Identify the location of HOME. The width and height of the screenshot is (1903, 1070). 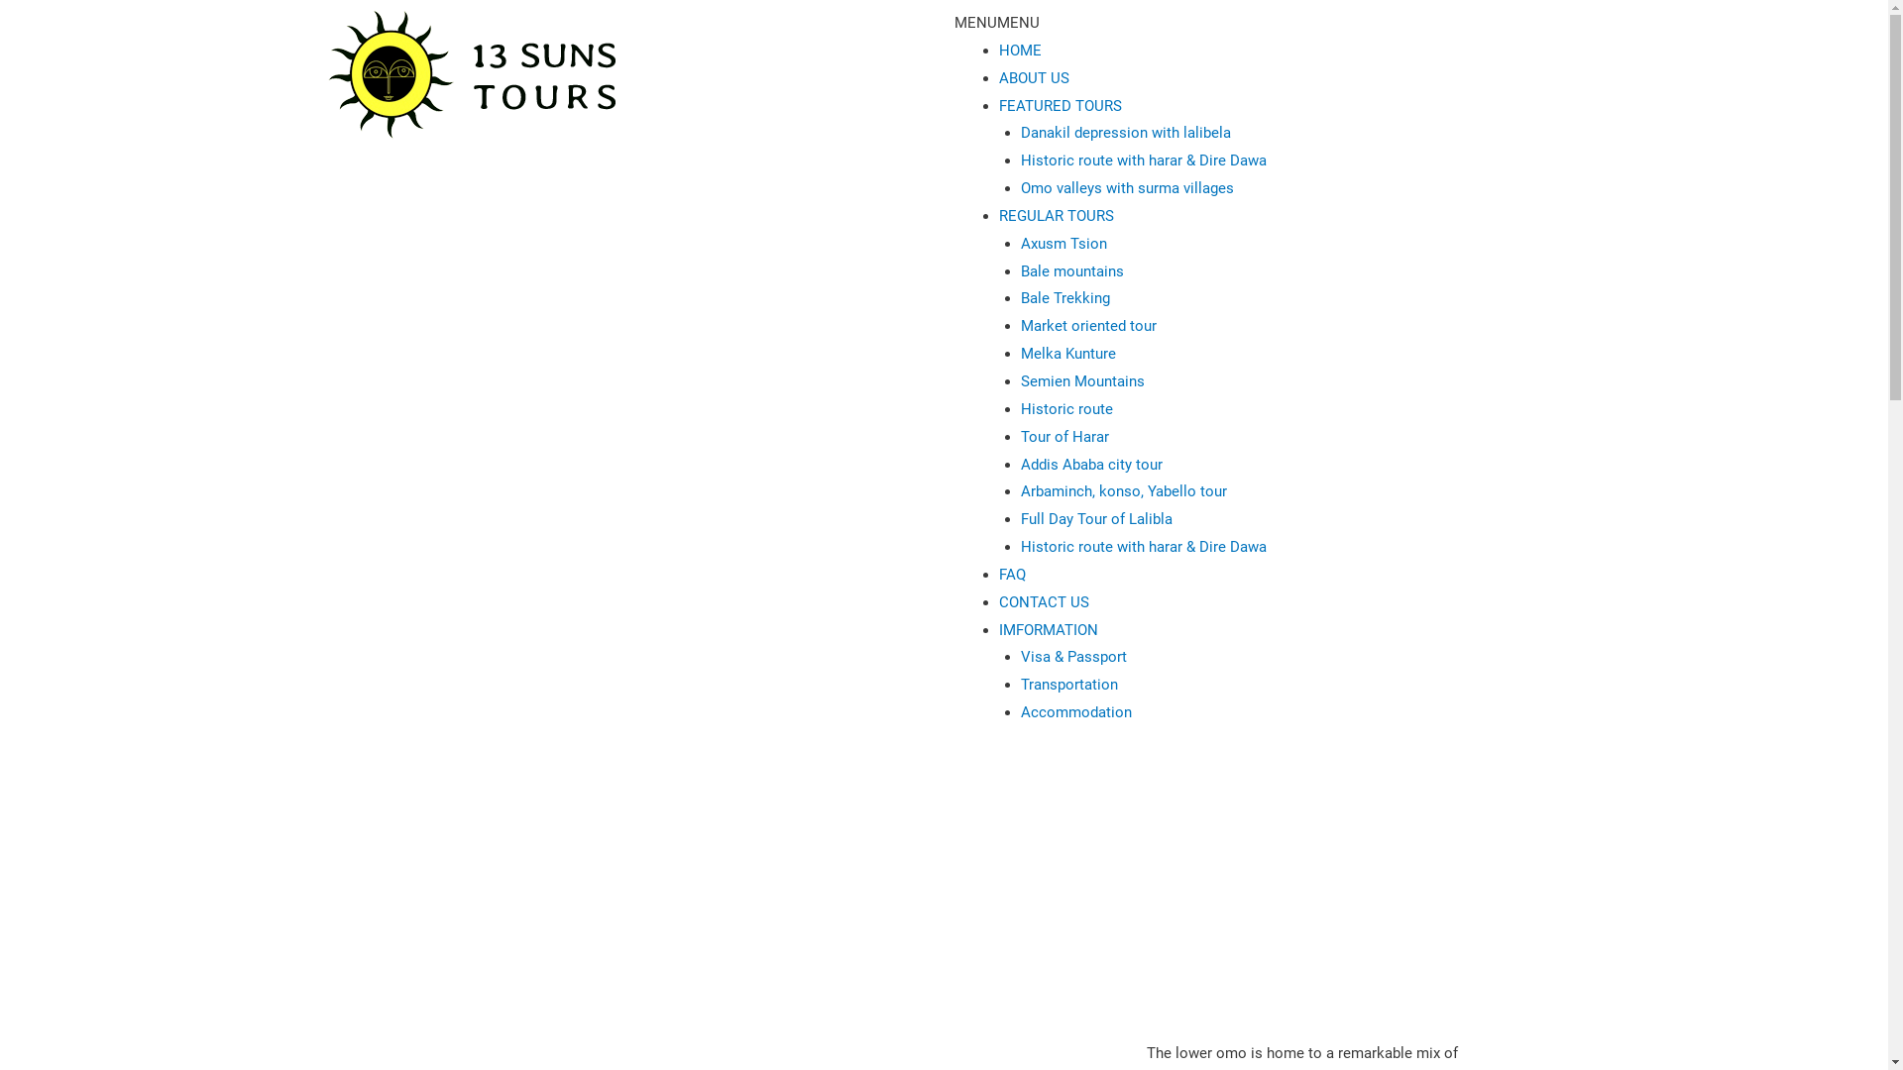
(1021, 51).